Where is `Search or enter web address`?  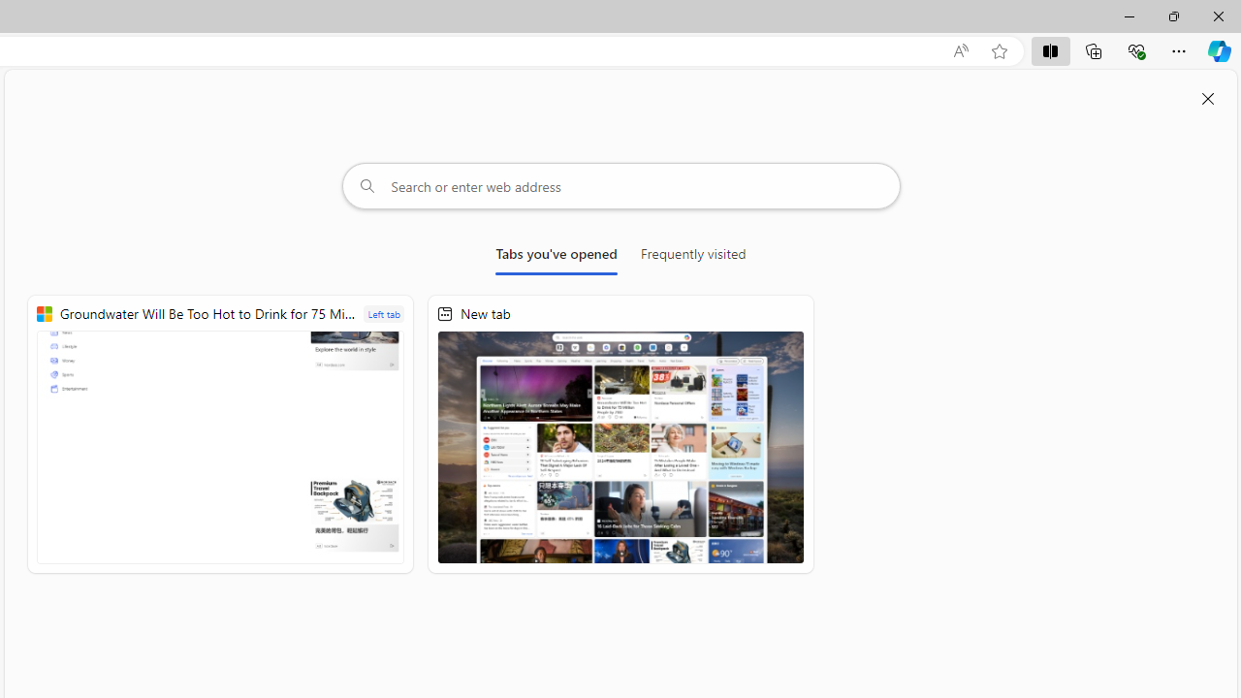
Search or enter web address is located at coordinates (620, 186).